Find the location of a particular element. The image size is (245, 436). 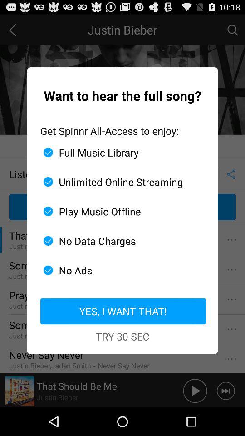

turn on item above try 30 sec is located at coordinates (122, 311).